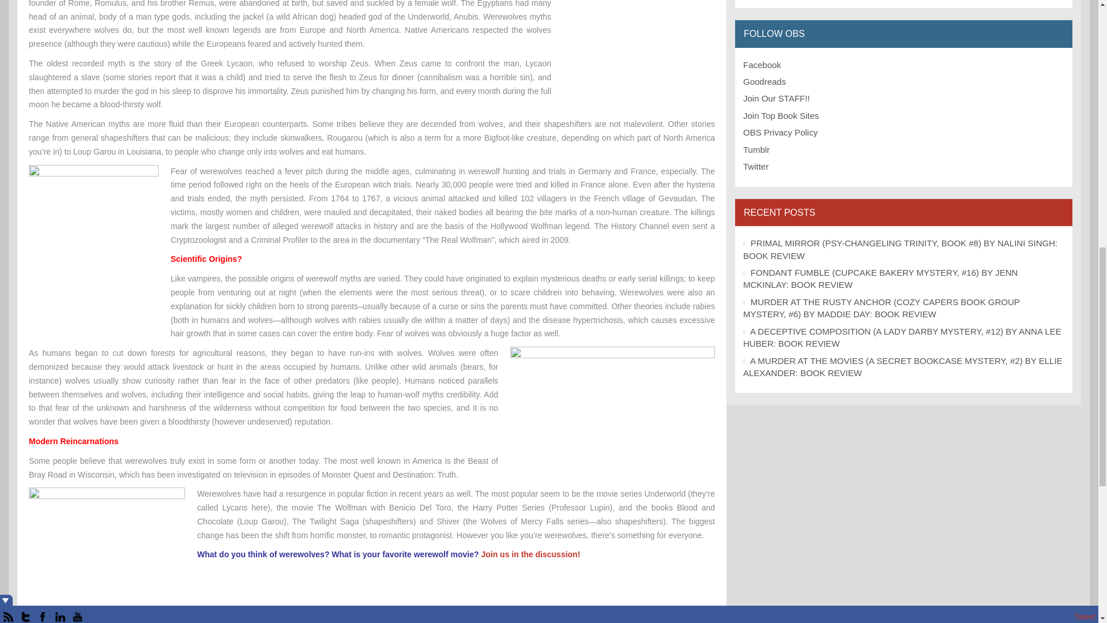 This screenshot has height=623, width=1107. Describe the element at coordinates (762, 65) in the screenshot. I see `Follow us on our Facebook Group` at that location.